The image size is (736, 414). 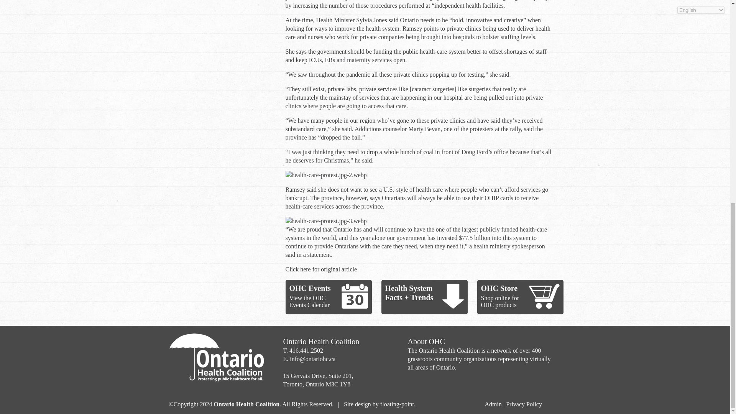 What do you see at coordinates (397, 404) in the screenshot?
I see `floating-point` at bounding box center [397, 404].